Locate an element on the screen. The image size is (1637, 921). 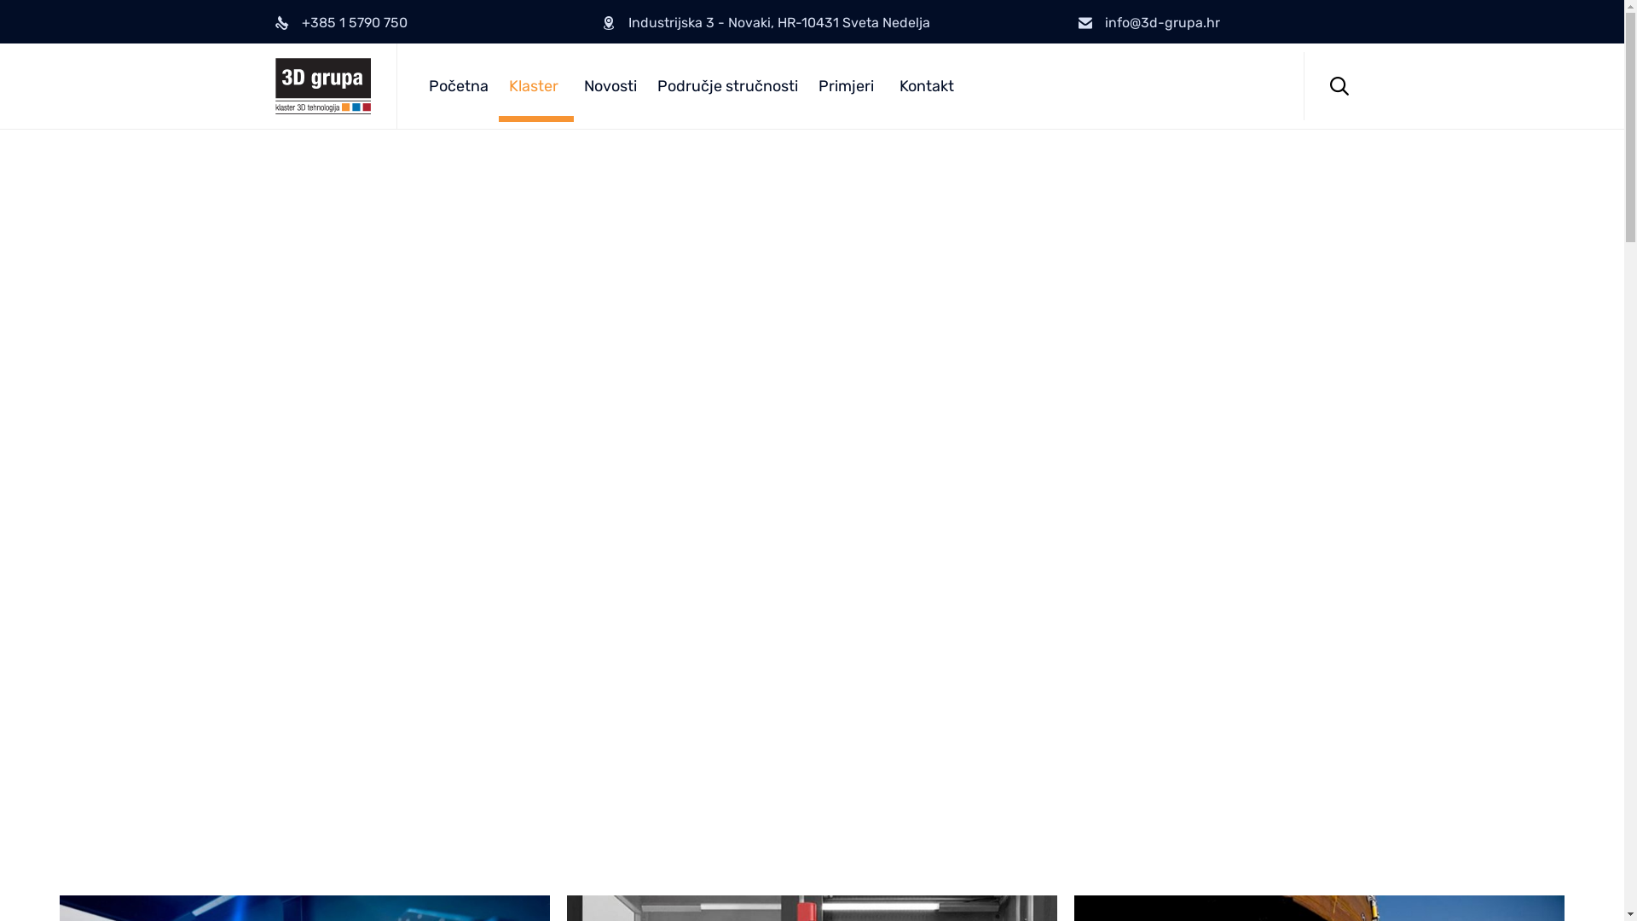
3D Grupa is located at coordinates (322, 86).